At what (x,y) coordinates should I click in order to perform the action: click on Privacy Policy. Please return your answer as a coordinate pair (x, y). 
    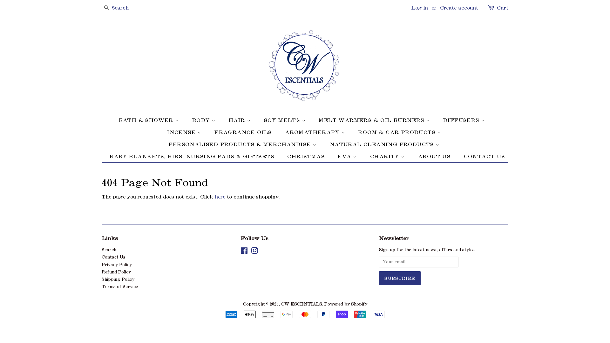
    Looking at the image, I should click on (117, 265).